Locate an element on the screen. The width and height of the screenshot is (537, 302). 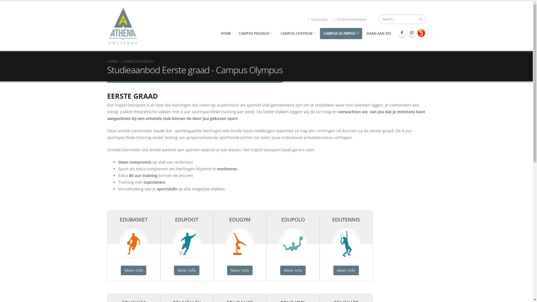
CAMPUS OLYMPUS is located at coordinates (138, 61).